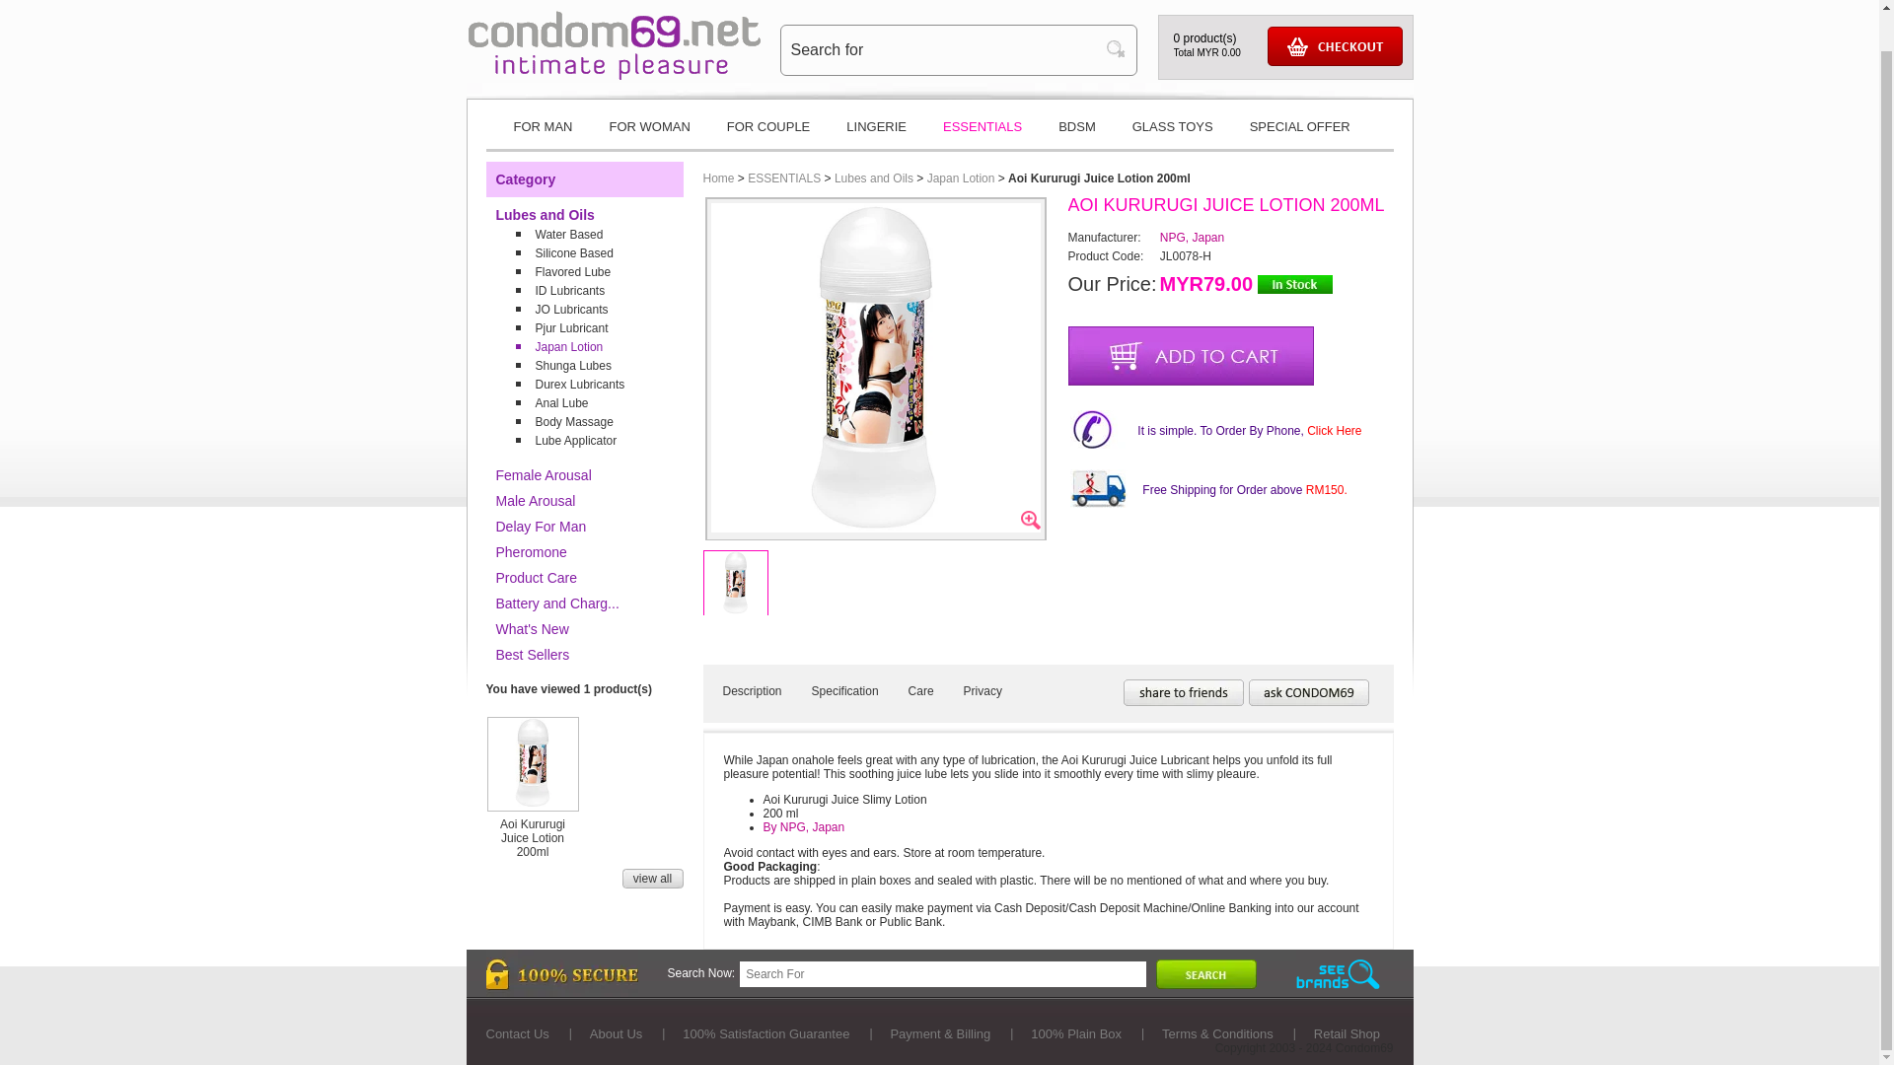 The image size is (1894, 1065). Describe the element at coordinates (614, 76) in the screenshot. I see `Condom69` at that location.